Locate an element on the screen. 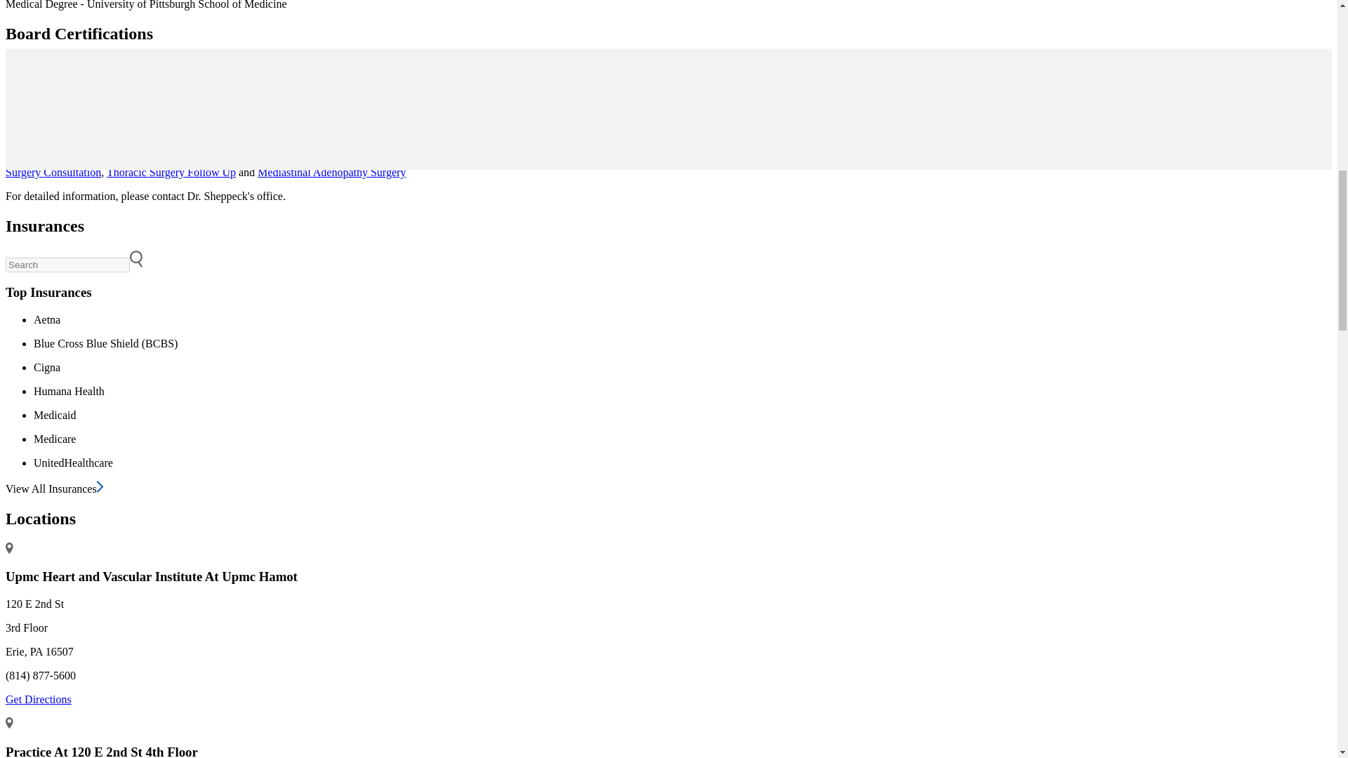 The height and width of the screenshot is (758, 1348). Limb Salvage Surgery is located at coordinates (435, 160).